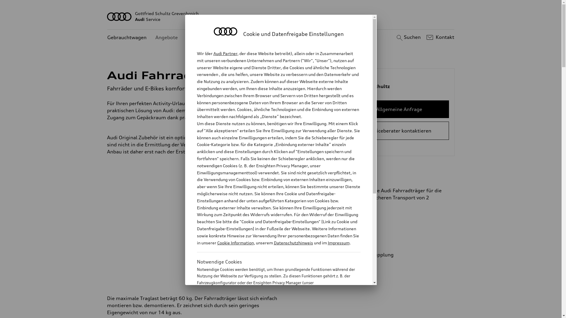  Describe the element at coordinates (167, 38) in the screenshot. I see `Angebote` at that location.